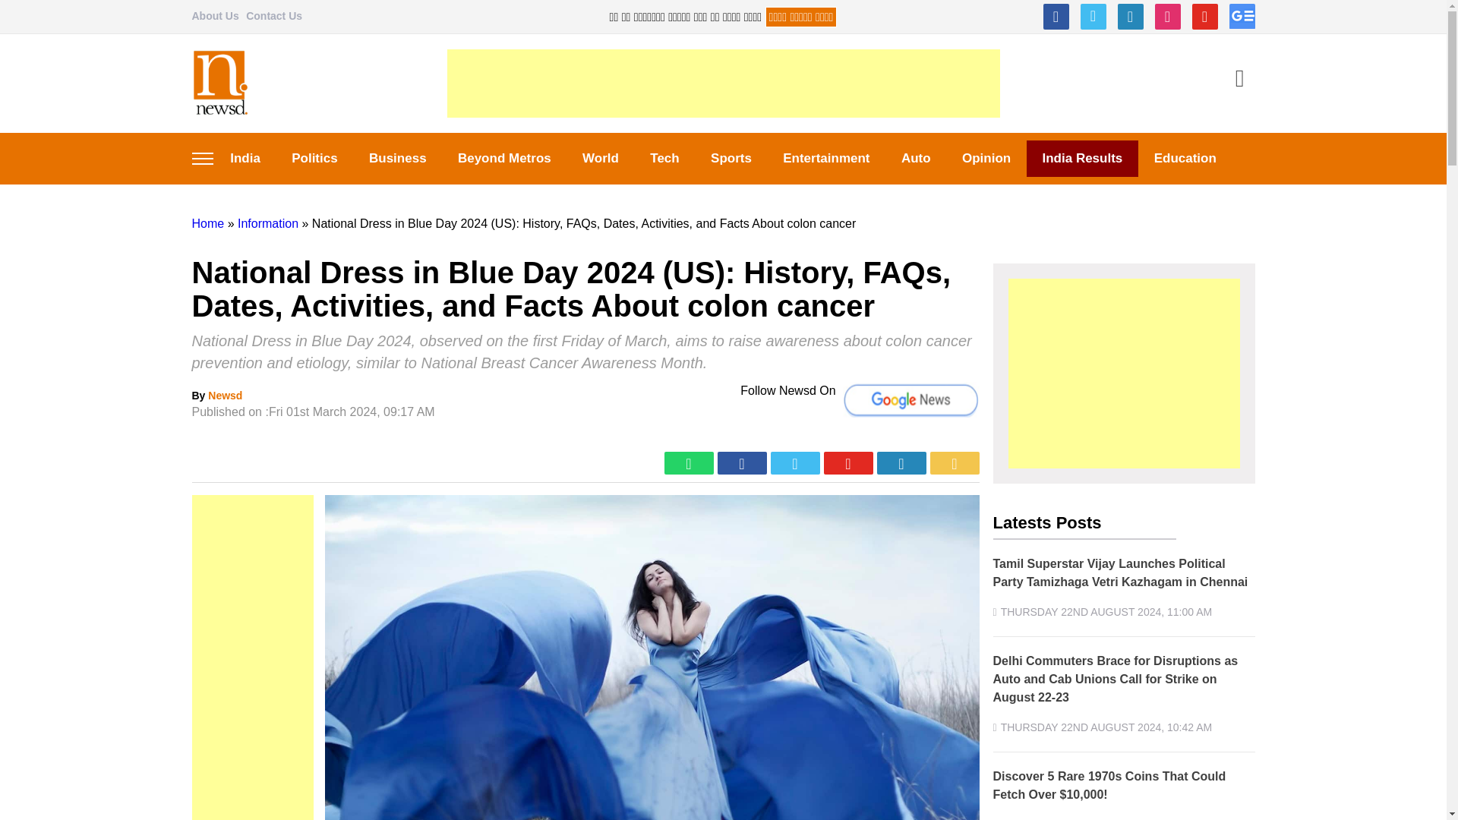 Image resolution: width=1458 pixels, height=820 pixels. What do you see at coordinates (1166, 17) in the screenshot?
I see `Instagram` at bounding box center [1166, 17].